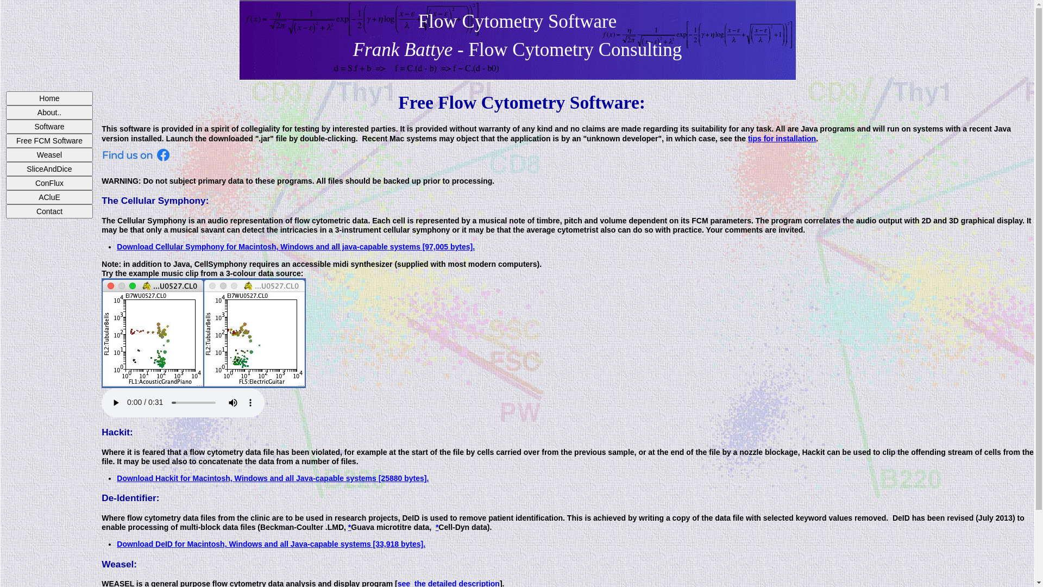 The height and width of the screenshot is (587, 1043). I want to click on Home, so click(49, 98).